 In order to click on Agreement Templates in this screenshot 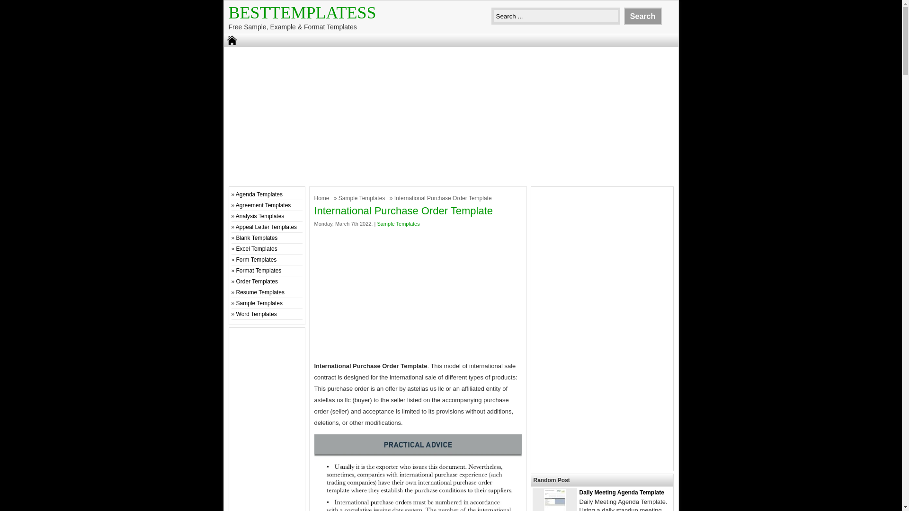, I will do `click(263, 205)`.